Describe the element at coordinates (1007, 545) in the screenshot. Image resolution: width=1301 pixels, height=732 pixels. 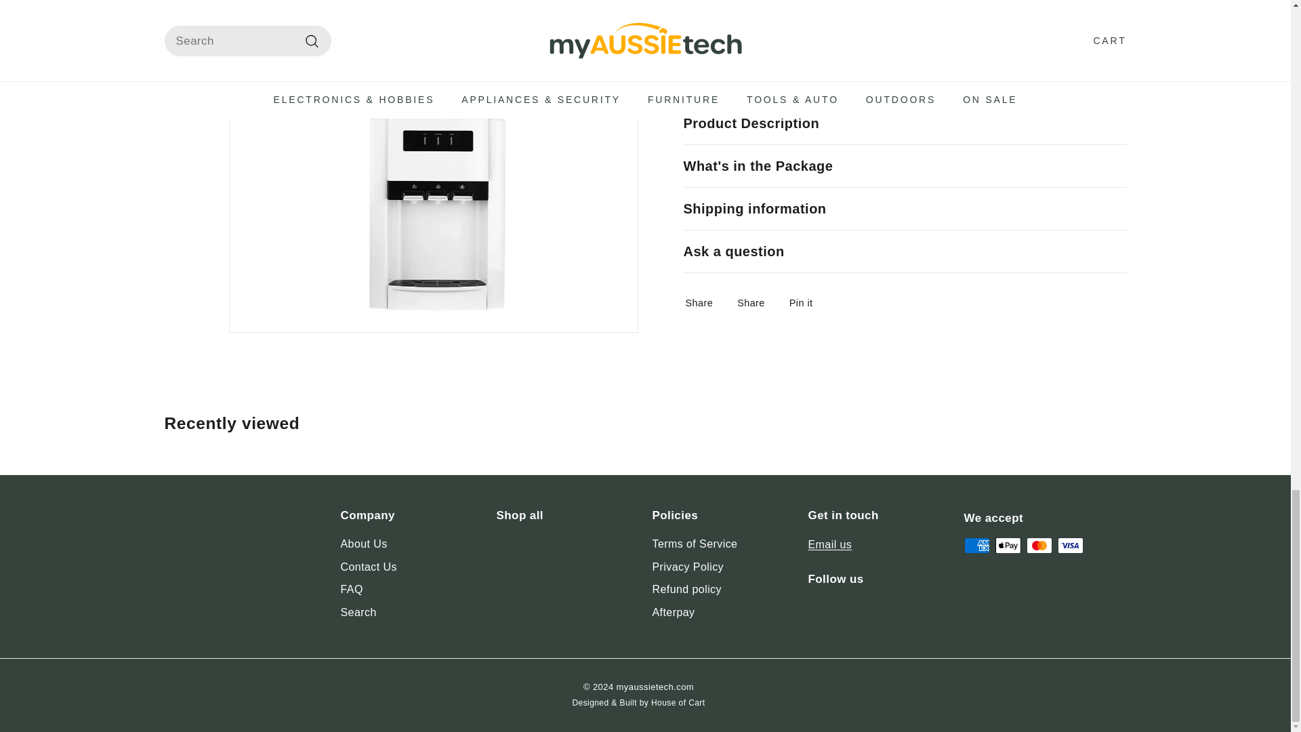
I see `Apple Pay` at that location.